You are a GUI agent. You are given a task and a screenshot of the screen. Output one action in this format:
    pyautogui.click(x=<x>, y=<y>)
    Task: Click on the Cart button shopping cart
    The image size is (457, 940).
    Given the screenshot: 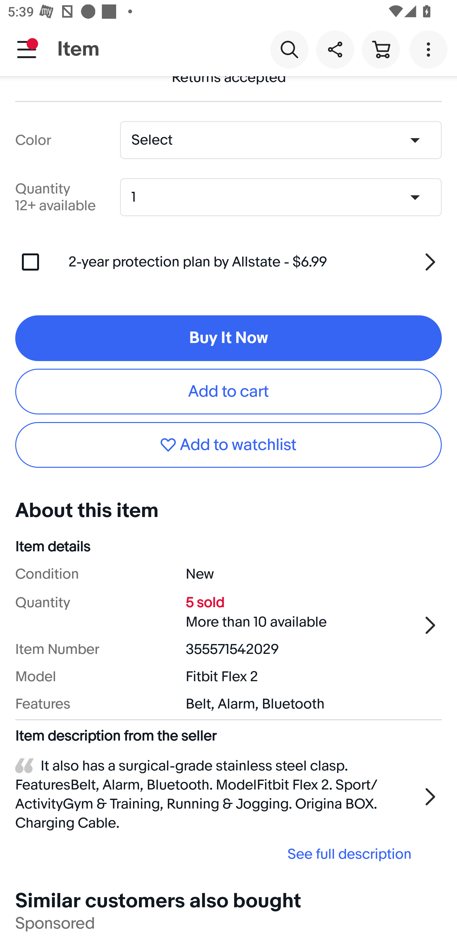 What is the action you would take?
    pyautogui.click(x=381, y=49)
    